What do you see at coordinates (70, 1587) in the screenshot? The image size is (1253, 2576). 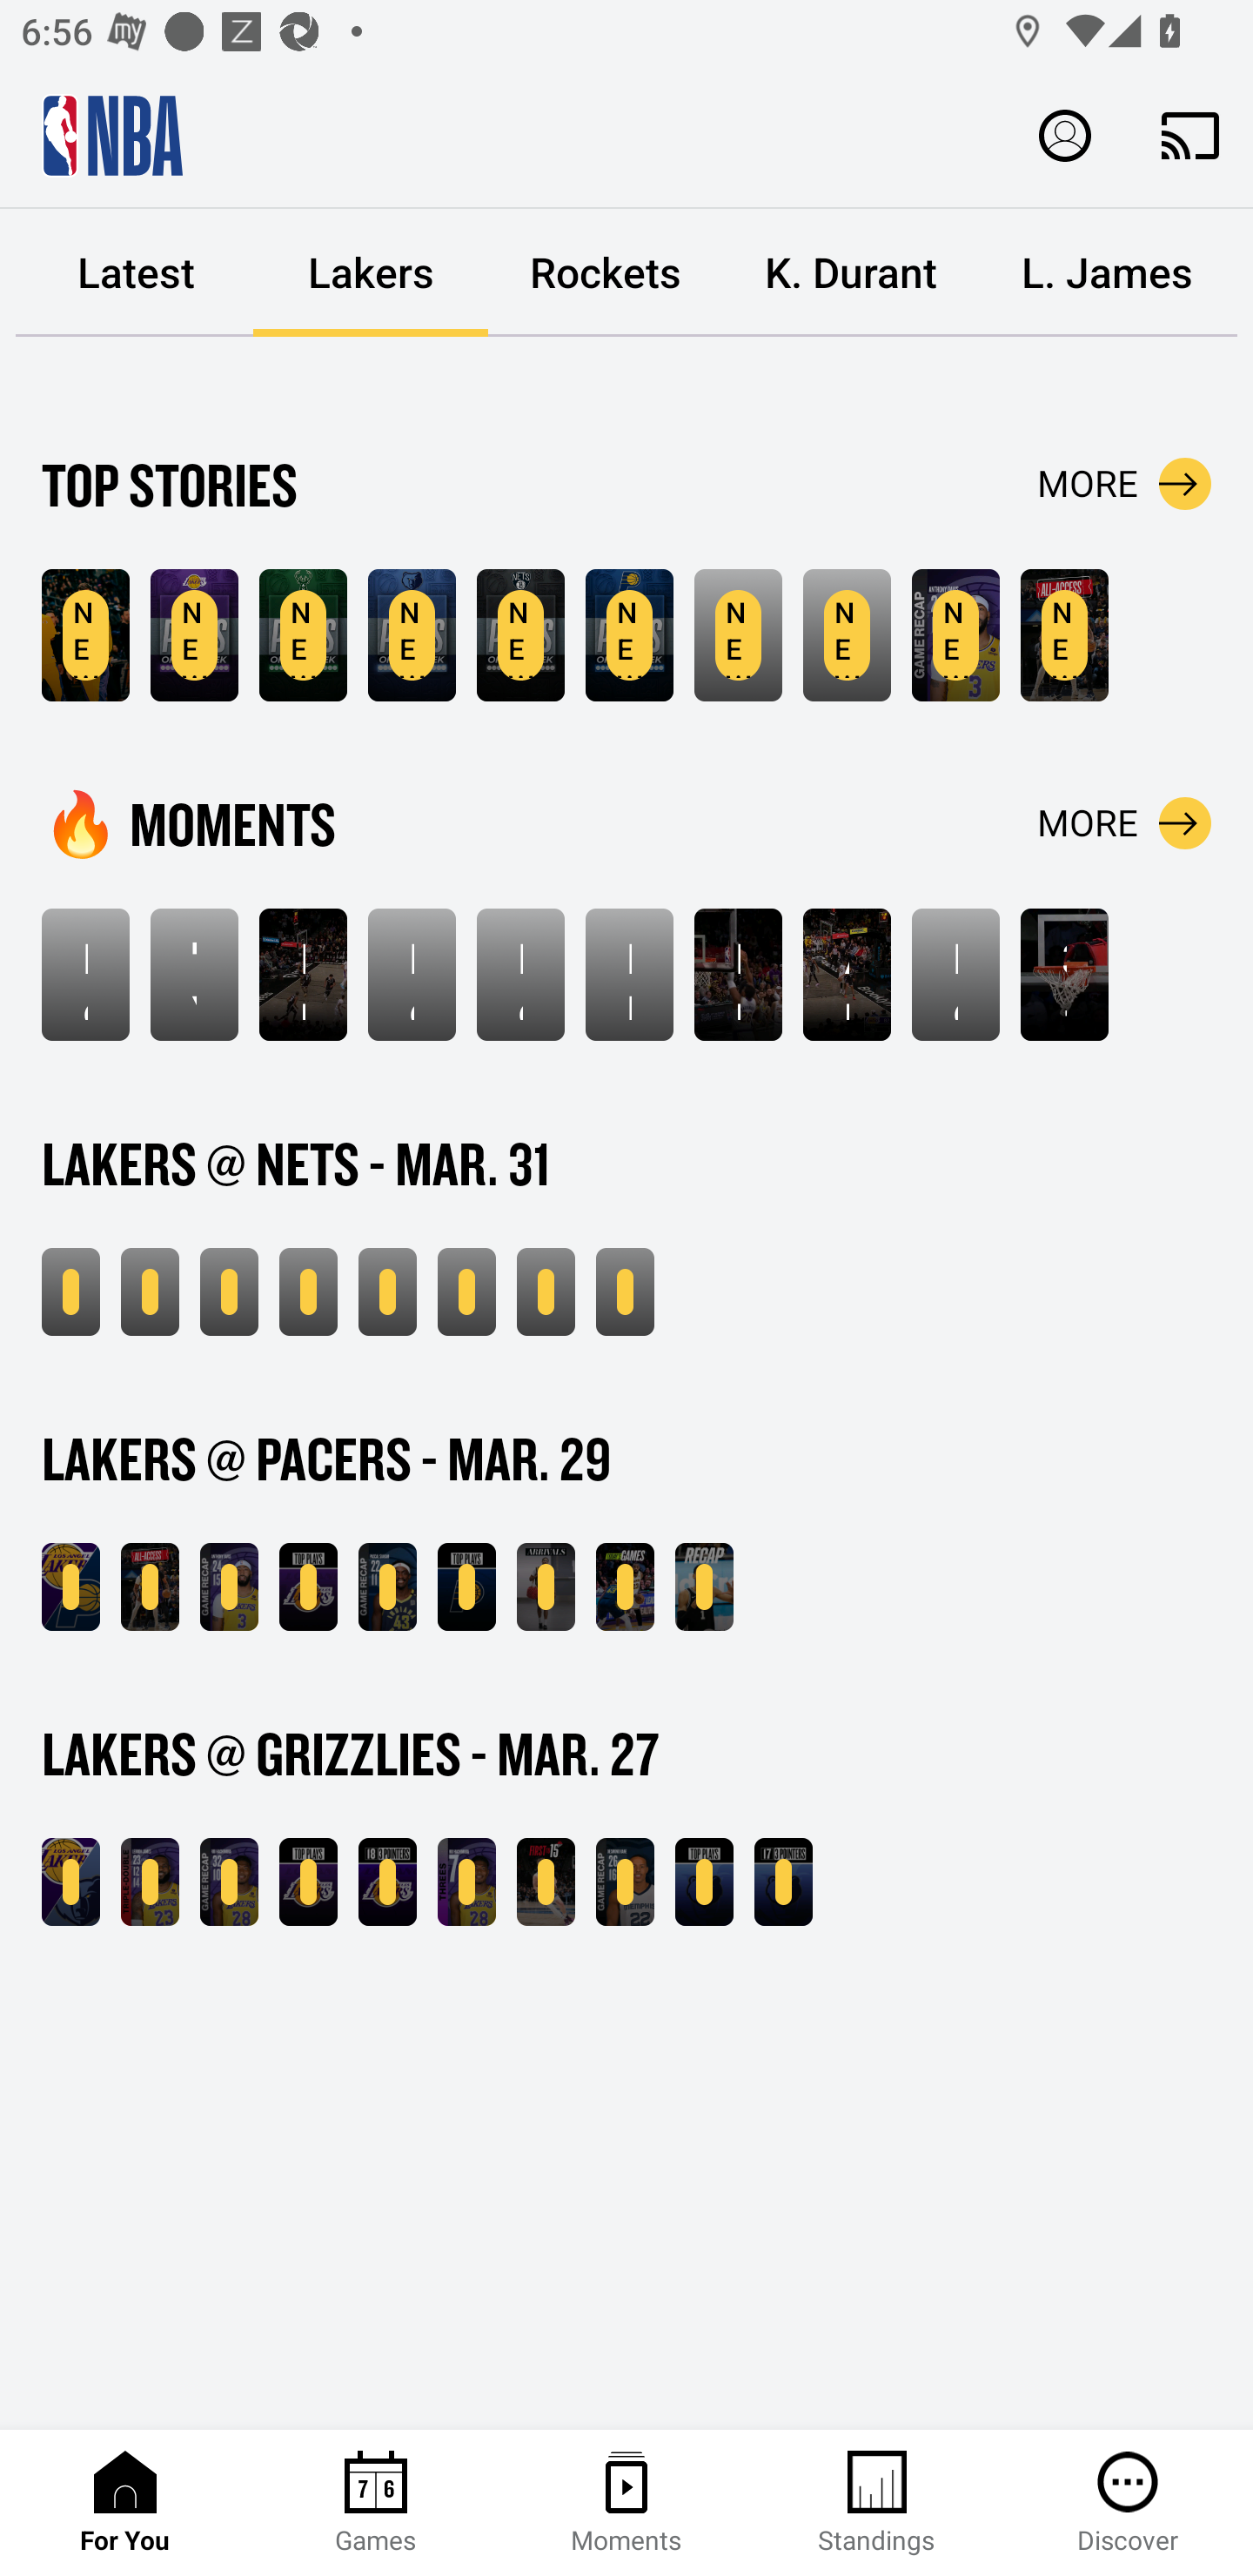 I see `NEW LAL @ IND HIGHLIGHTS` at bounding box center [70, 1587].